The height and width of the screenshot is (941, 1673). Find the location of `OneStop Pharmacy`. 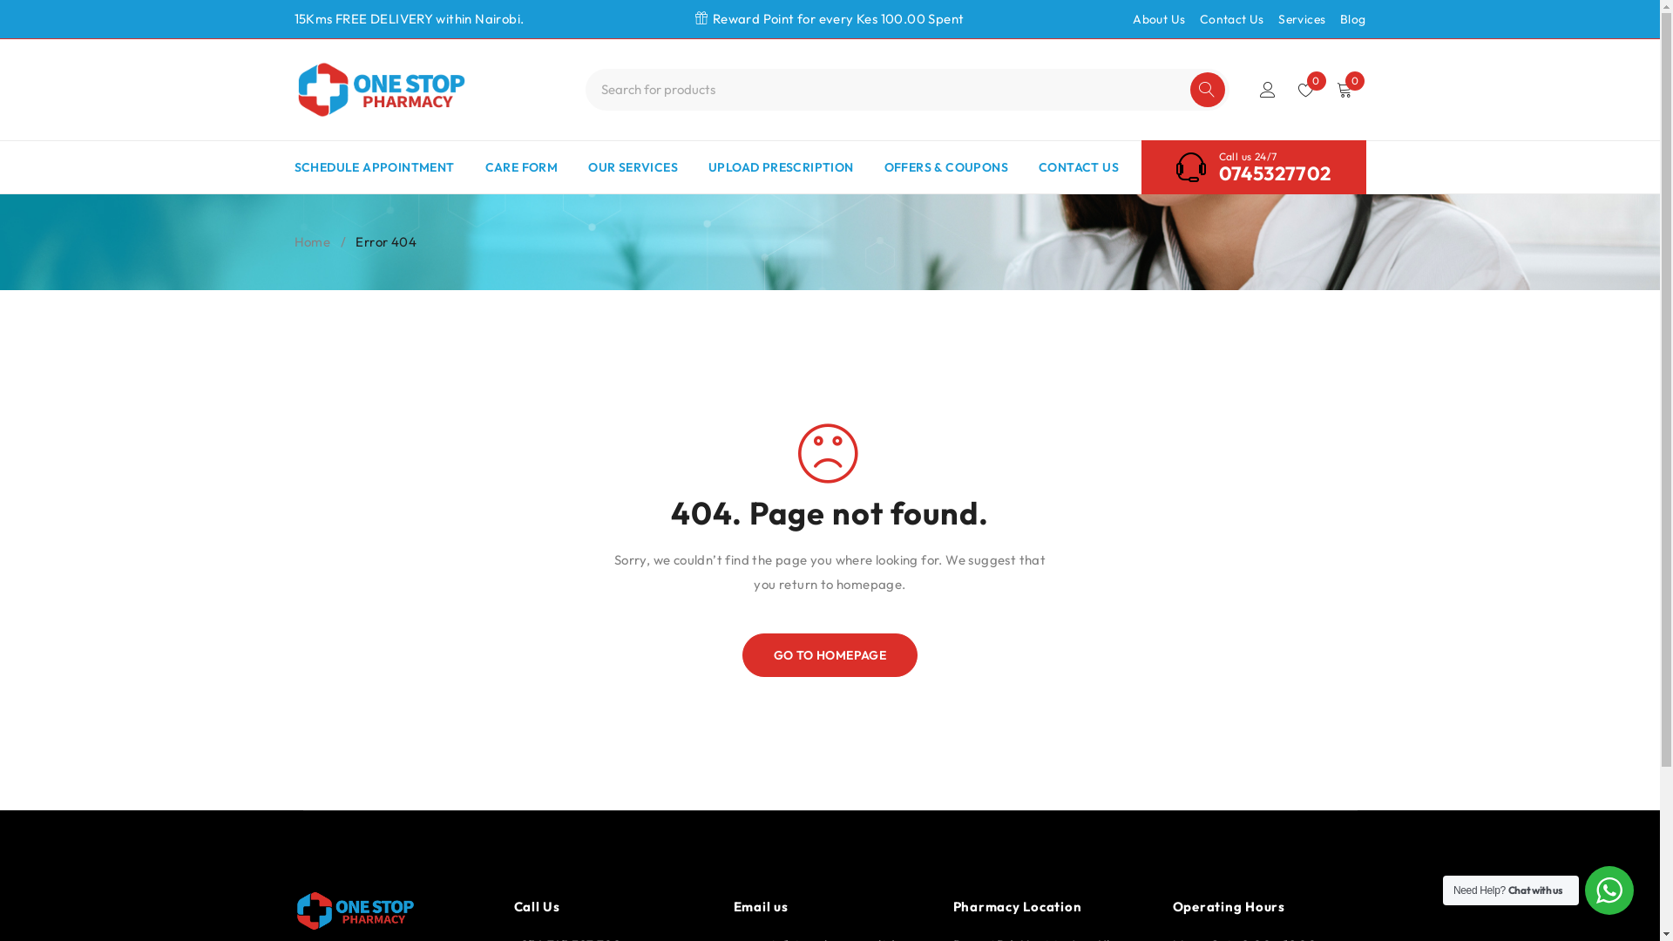

OneStop Pharmacy is located at coordinates (382, 90).